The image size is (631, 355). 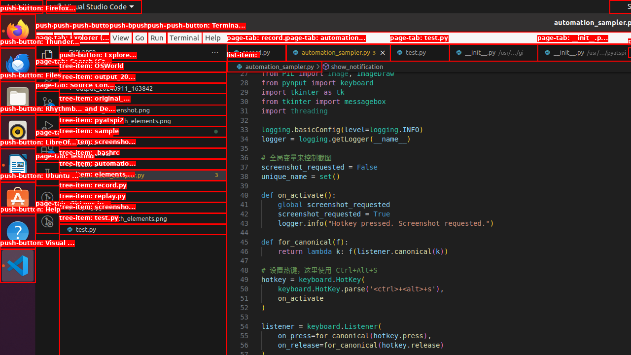 I want to click on Extensions (Ctrl+Shift+X) - 2 require update, so click(x=47, y=150).